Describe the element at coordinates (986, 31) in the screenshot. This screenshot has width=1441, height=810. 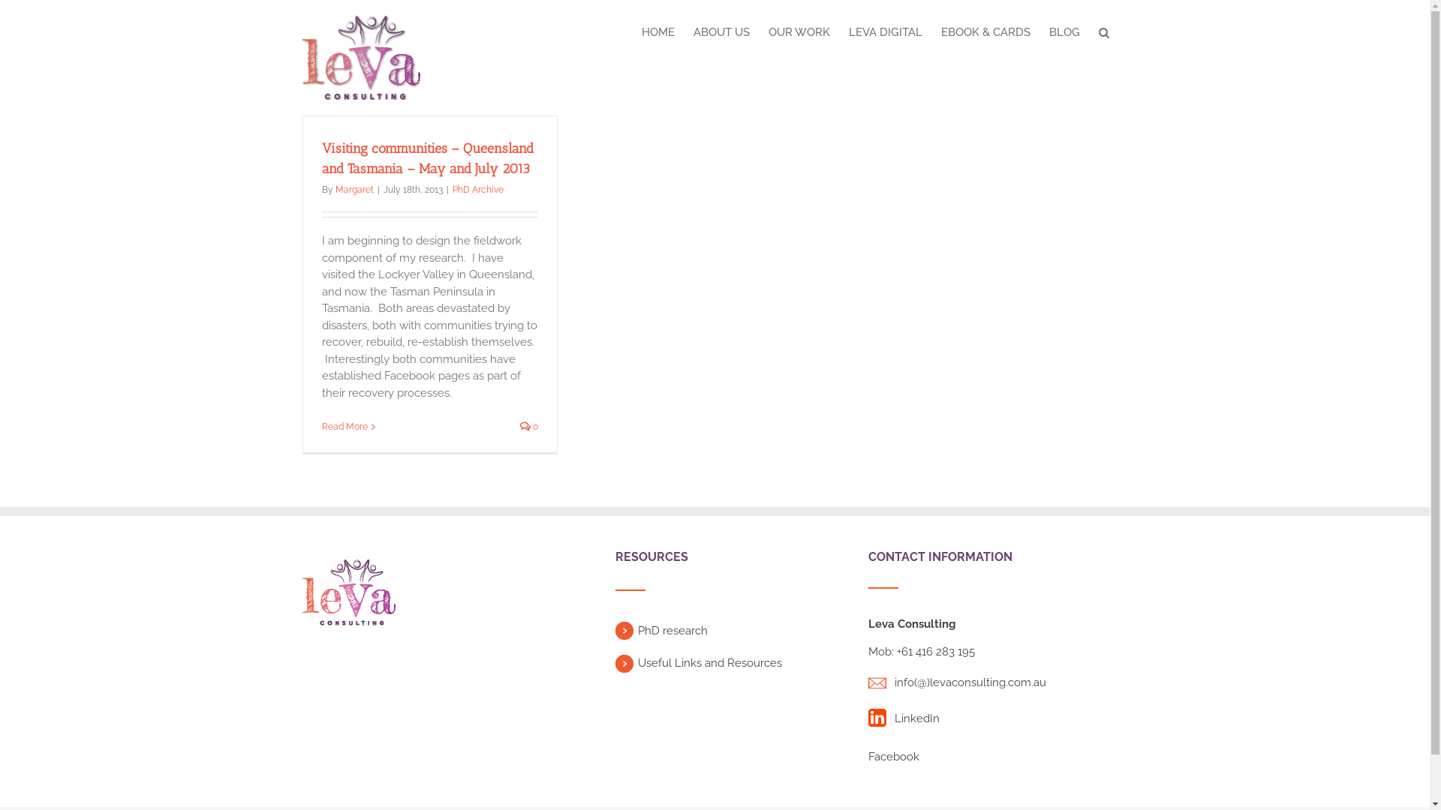
I see `EBOOK & CARDS` at that location.